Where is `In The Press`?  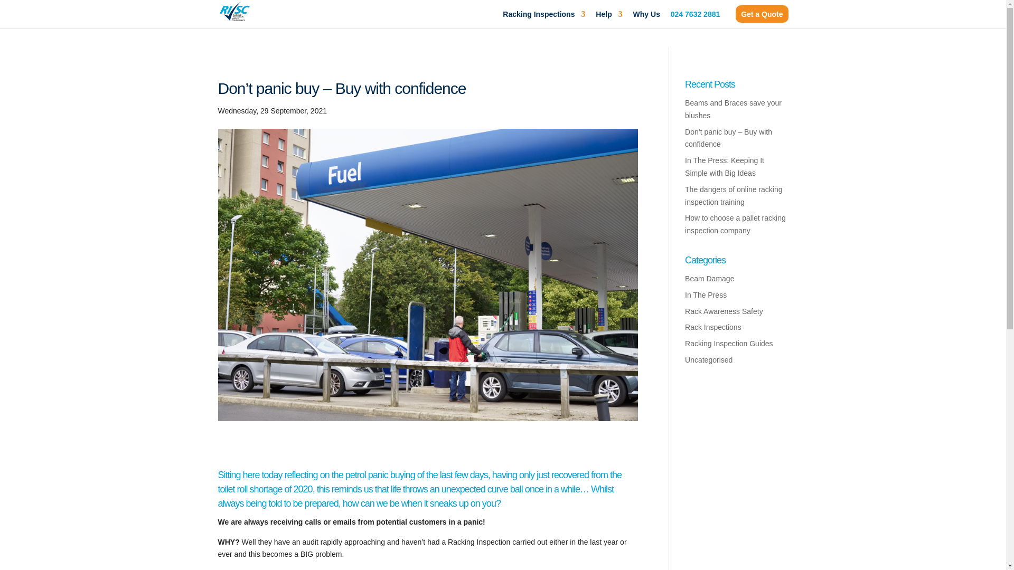
In The Press is located at coordinates (706, 294).